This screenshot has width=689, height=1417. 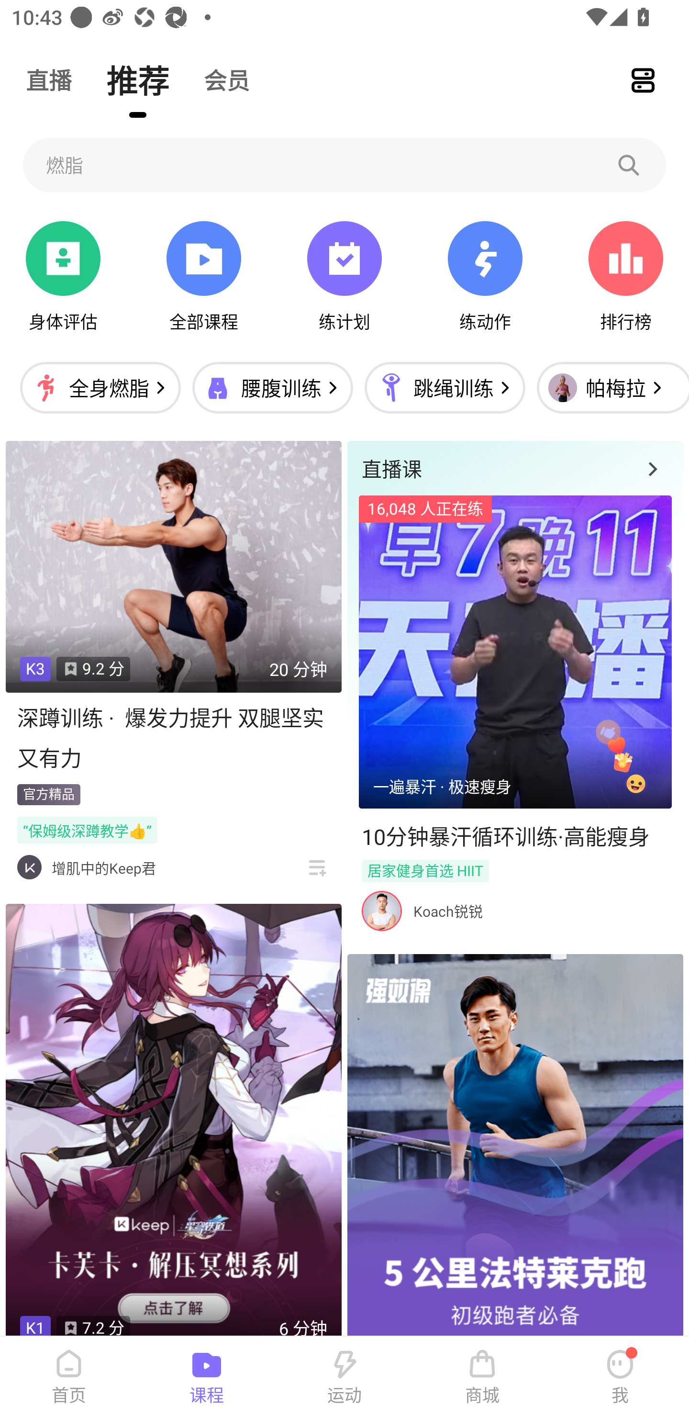 I want to click on Koach锐锐, so click(x=448, y=911).